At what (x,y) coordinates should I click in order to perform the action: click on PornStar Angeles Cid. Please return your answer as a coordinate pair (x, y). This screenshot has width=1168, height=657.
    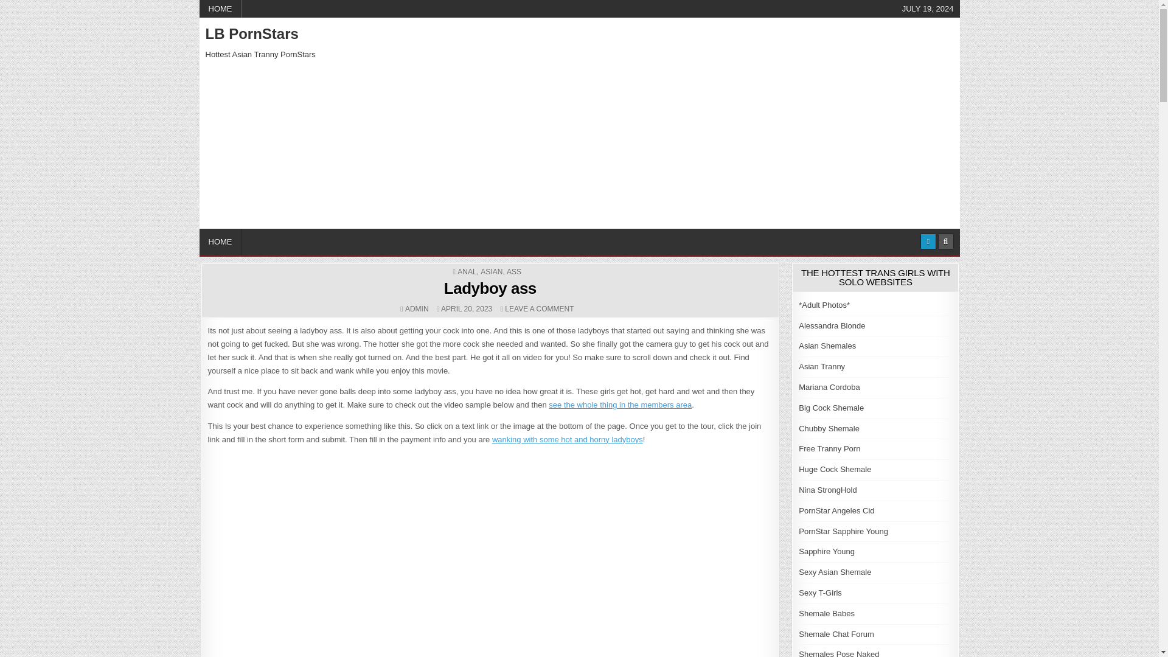
    Looking at the image, I should click on (836, 510).